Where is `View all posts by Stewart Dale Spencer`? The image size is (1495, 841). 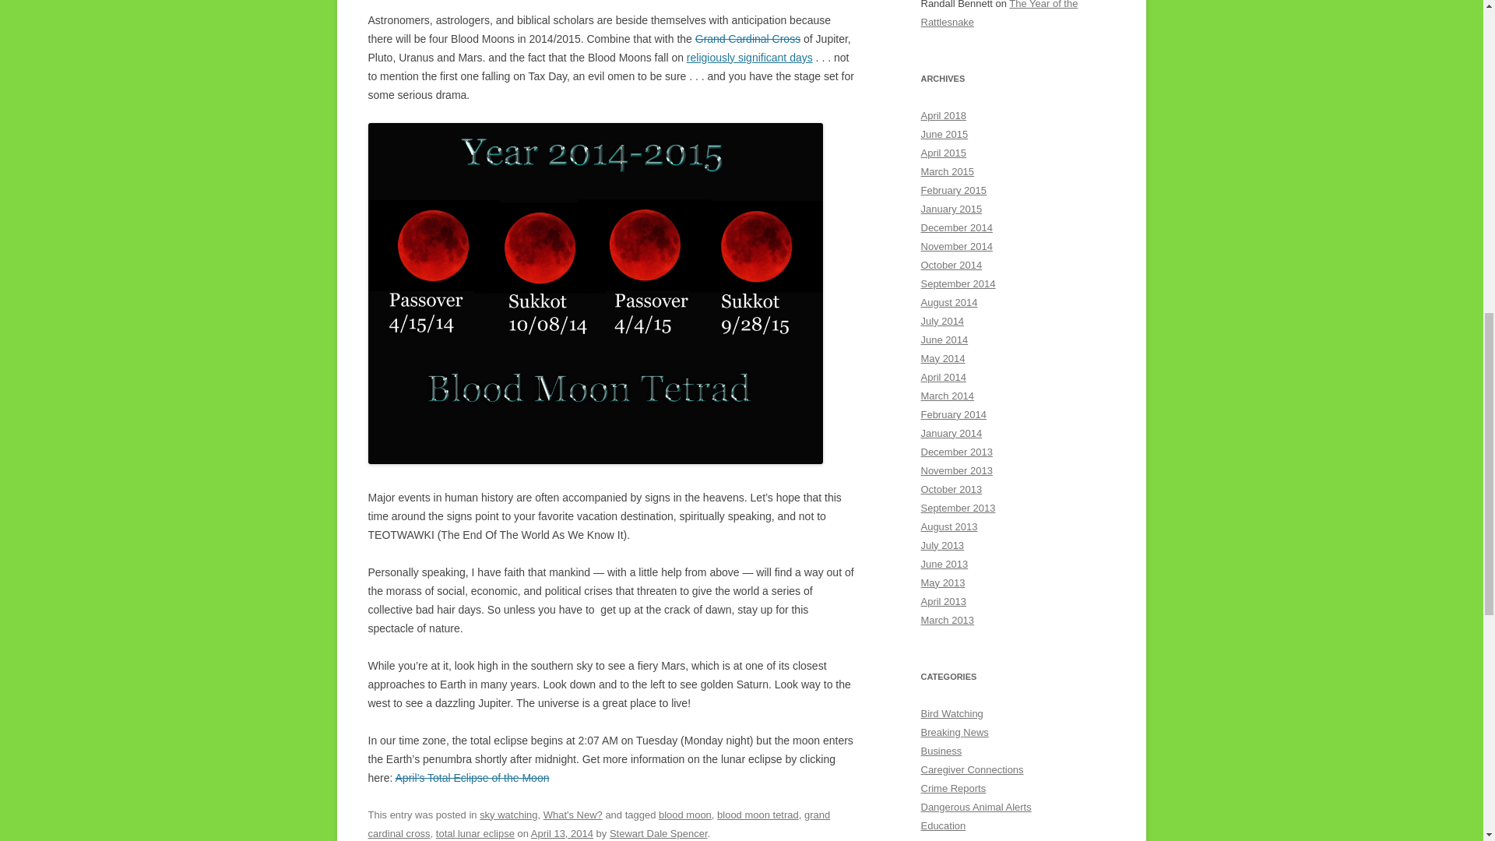 View all posts by Stewart Dale Spencer is located at coordinates (659, 833).